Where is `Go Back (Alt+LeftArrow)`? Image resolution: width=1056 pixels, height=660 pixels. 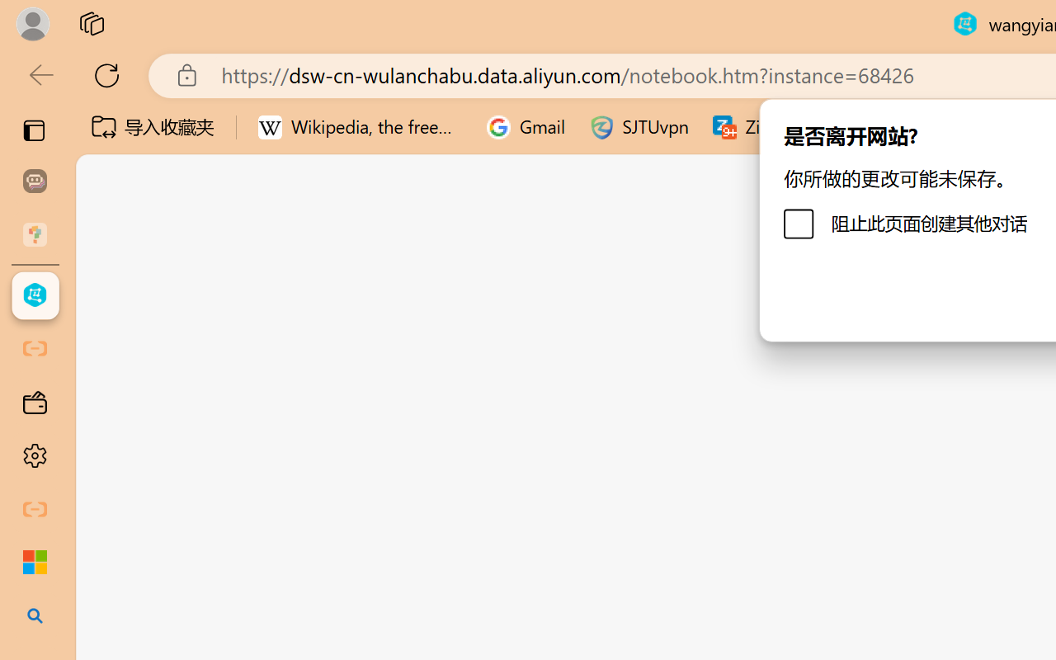 Go Back (Alt+LeftArrow) is located at coordinates (500, 243).